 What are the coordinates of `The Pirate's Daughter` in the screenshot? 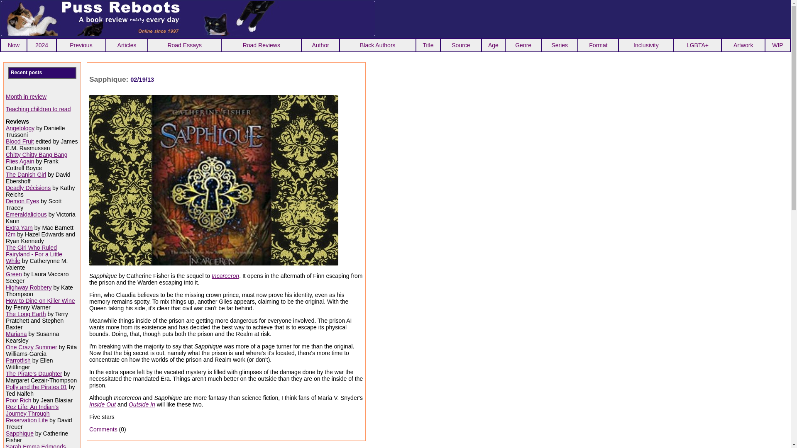 It's located at (34, 374).